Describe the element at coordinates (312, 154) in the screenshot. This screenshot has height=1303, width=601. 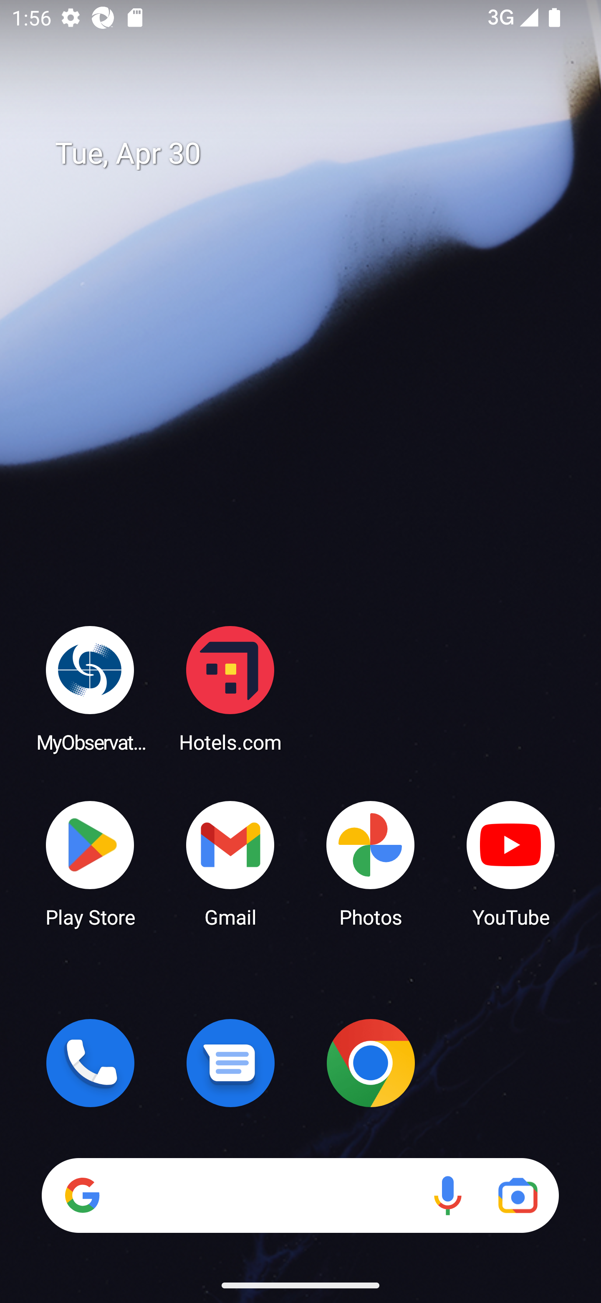
I see `Tue, Apr 30` at that location.